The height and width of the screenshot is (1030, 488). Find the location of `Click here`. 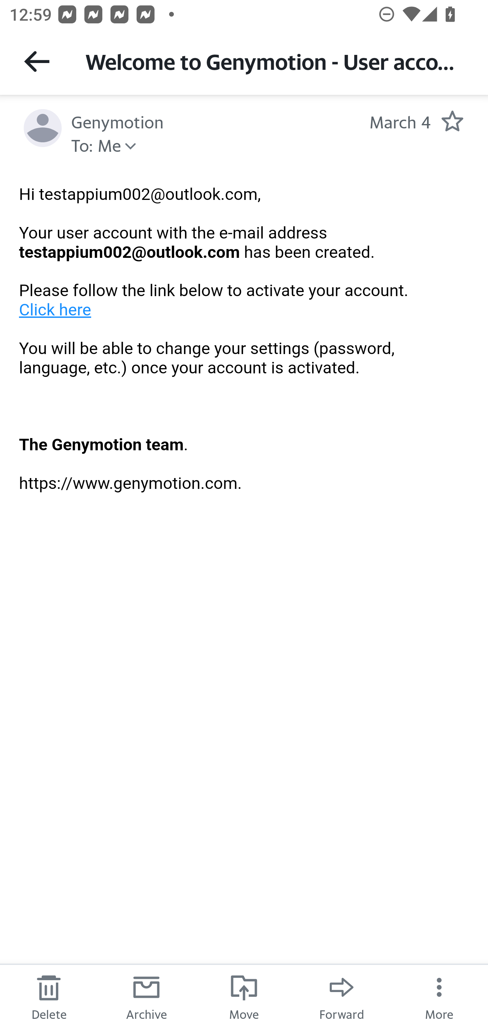

Click here is located at coordinates (56, 309).